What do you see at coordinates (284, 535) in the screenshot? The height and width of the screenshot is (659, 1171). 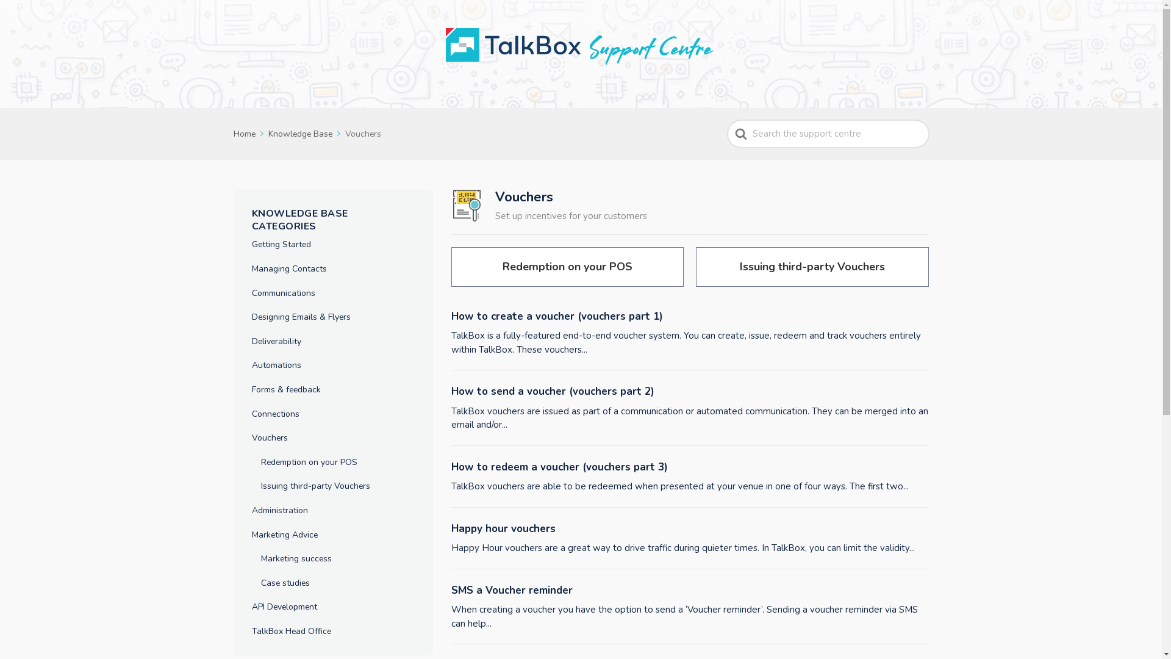 I see `Marketing Advice` at bounding box center [284, 535].